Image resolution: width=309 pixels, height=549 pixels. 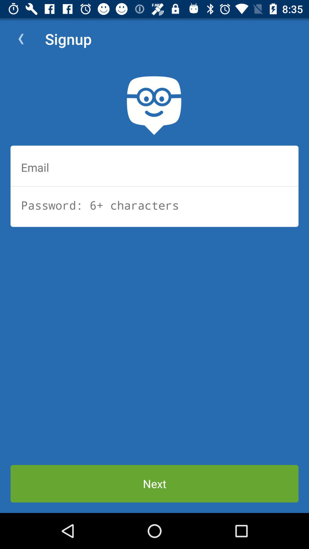 What do you see at coordinates (154, 167) in the screenshot?
I see `emails available` at bounding box center [154, 167].